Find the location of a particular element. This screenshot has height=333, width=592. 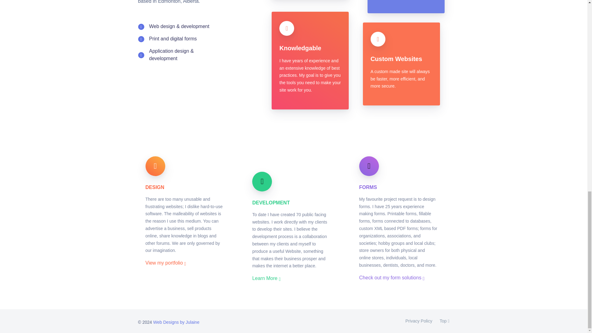

View my portfolio is located at coordinates (166, 263).